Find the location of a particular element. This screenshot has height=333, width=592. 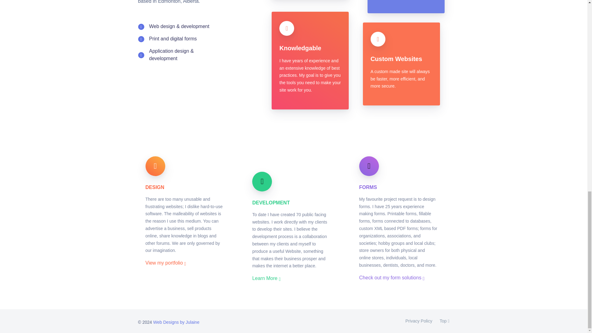

View my portfolio is located at coordinates (166, 263).